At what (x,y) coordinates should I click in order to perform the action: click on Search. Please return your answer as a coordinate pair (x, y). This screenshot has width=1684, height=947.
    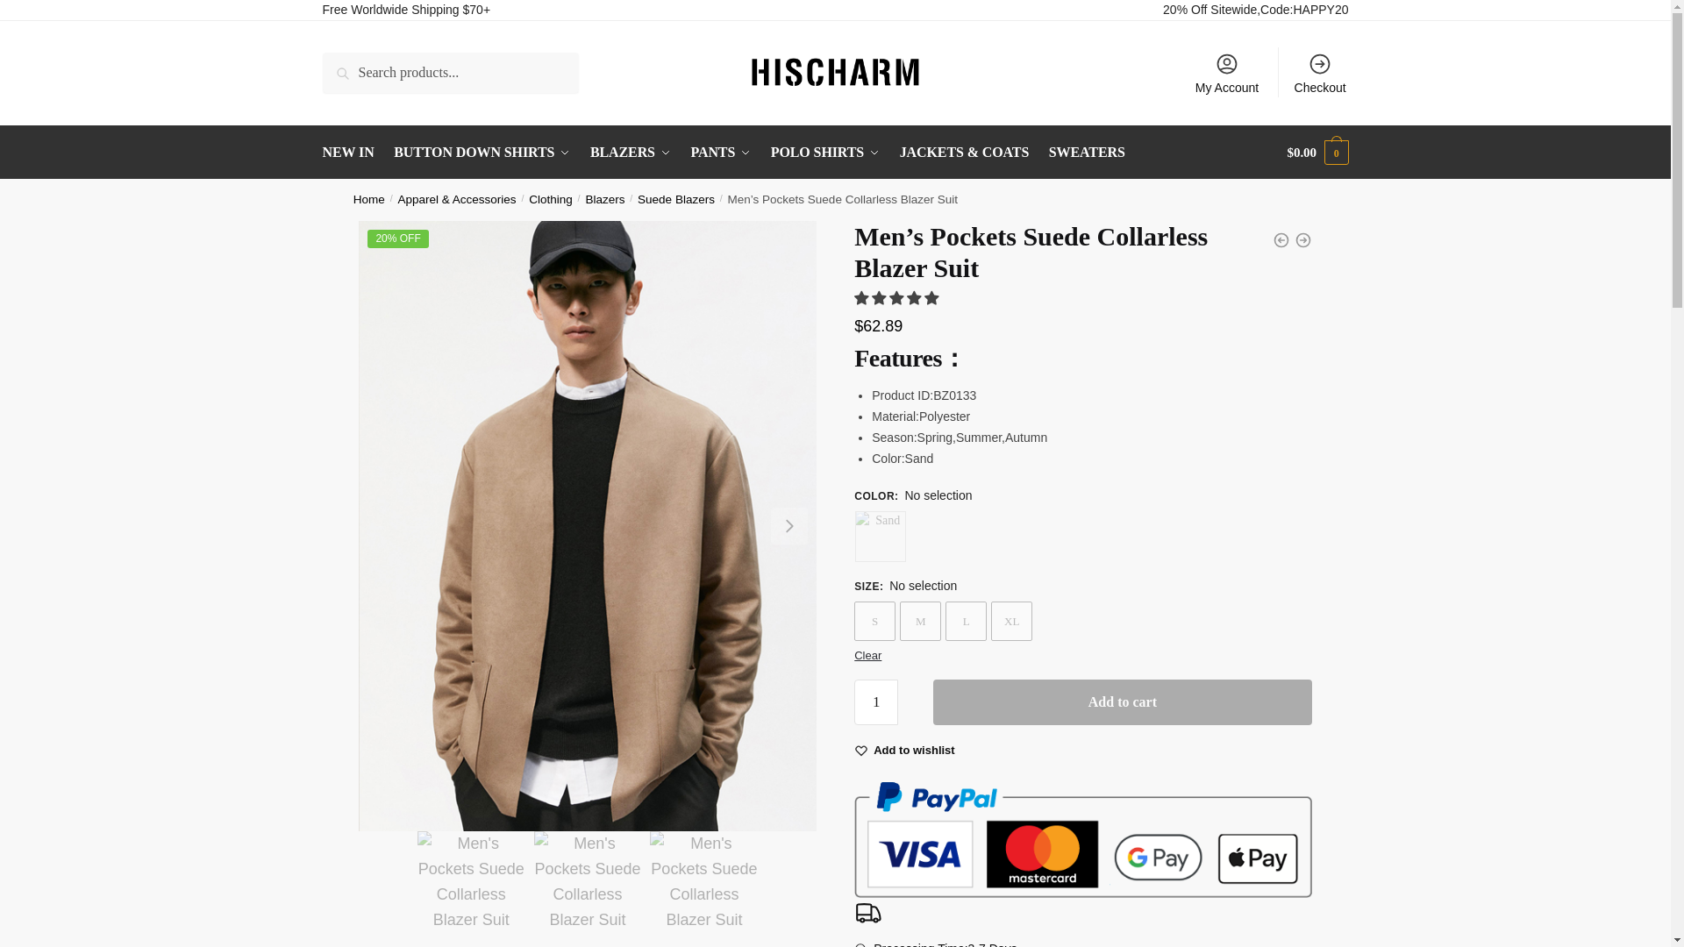
    Looking at the image, I should click on (347, 65).